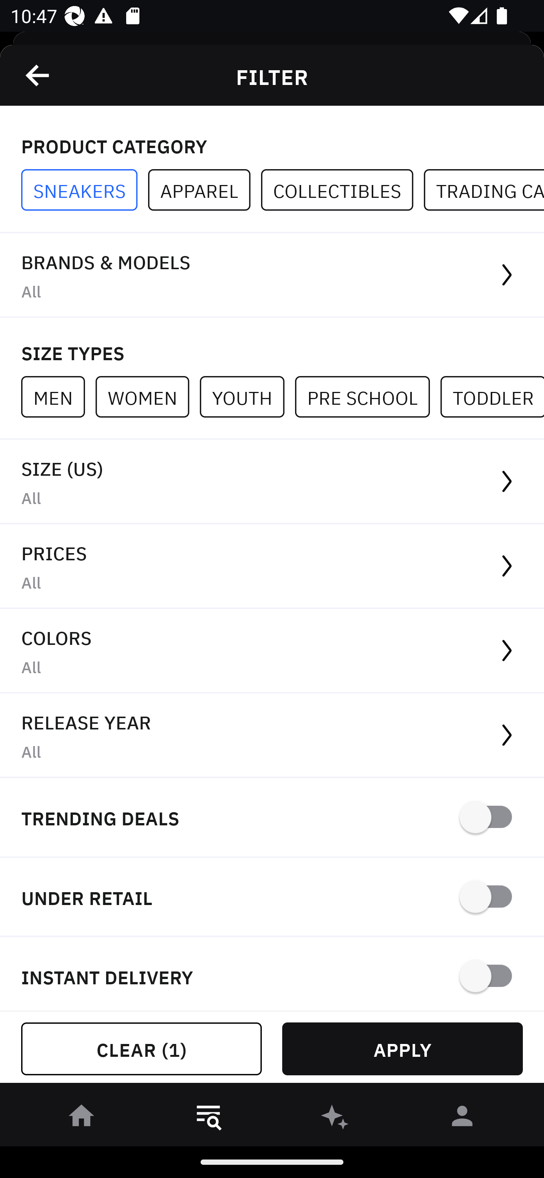 Image resolution: width=544 pixels, height=1178 pixels. Describe the element at coordinates (402, 1049) in the screenshot. I see `APPLY` at that location.